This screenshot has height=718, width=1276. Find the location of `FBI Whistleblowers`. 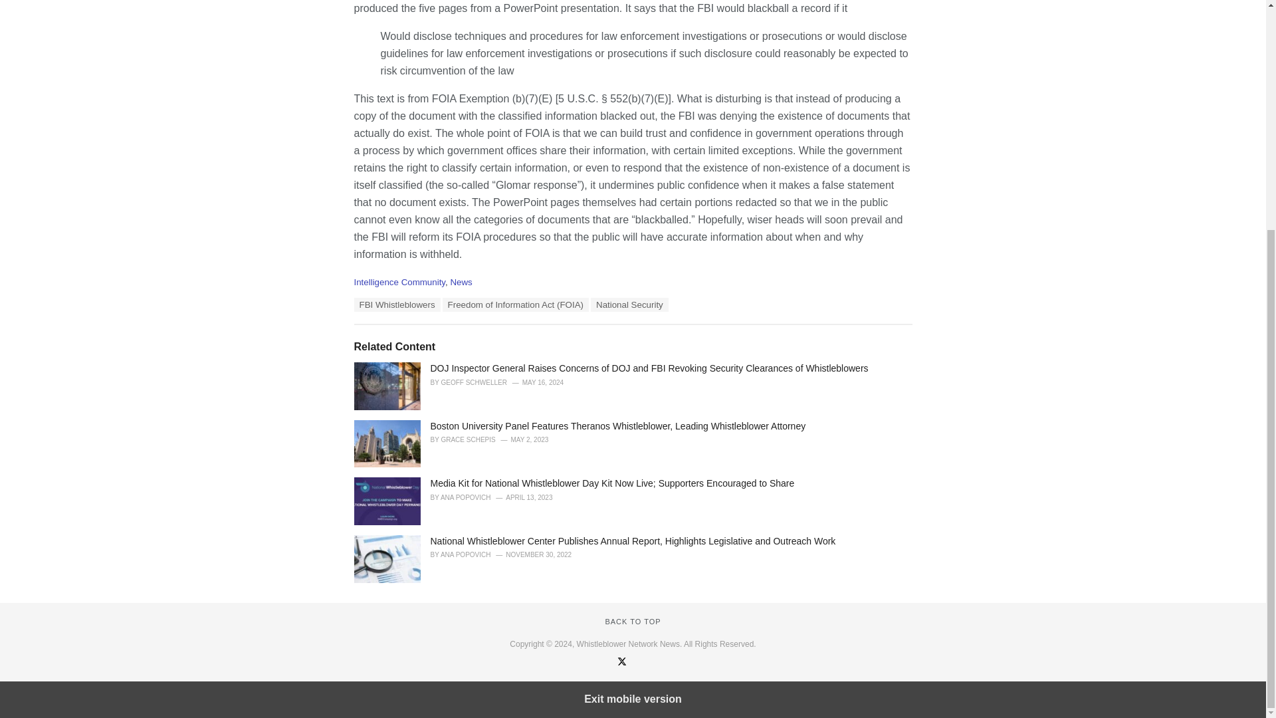

FBI Whistleblowers is located at coordinates (396, 304).